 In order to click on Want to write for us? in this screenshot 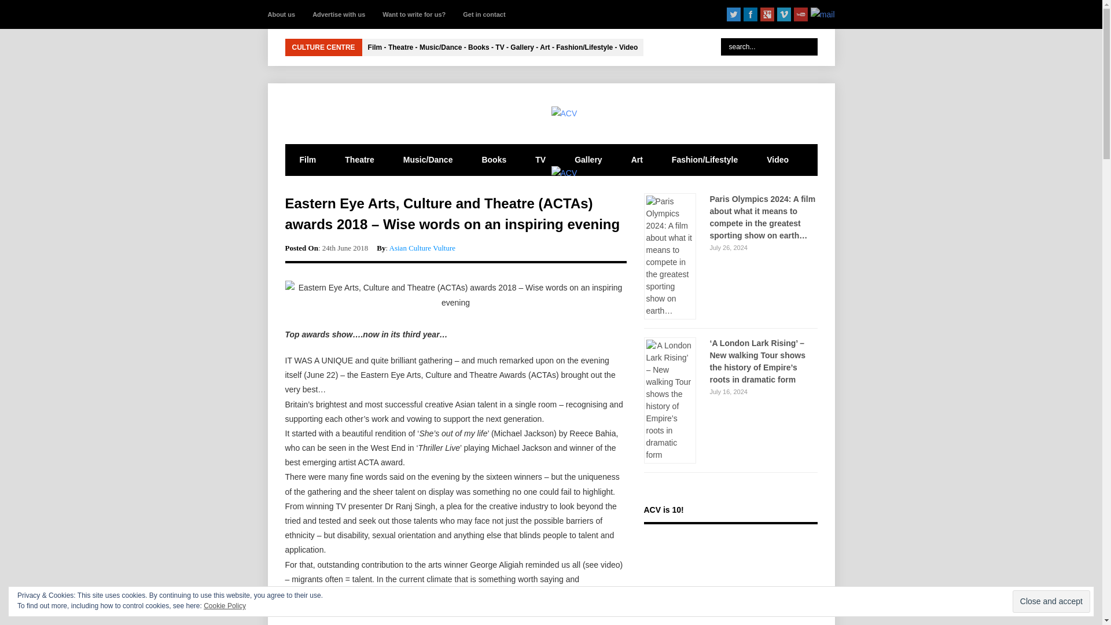, I will do `click(413, 14)`.